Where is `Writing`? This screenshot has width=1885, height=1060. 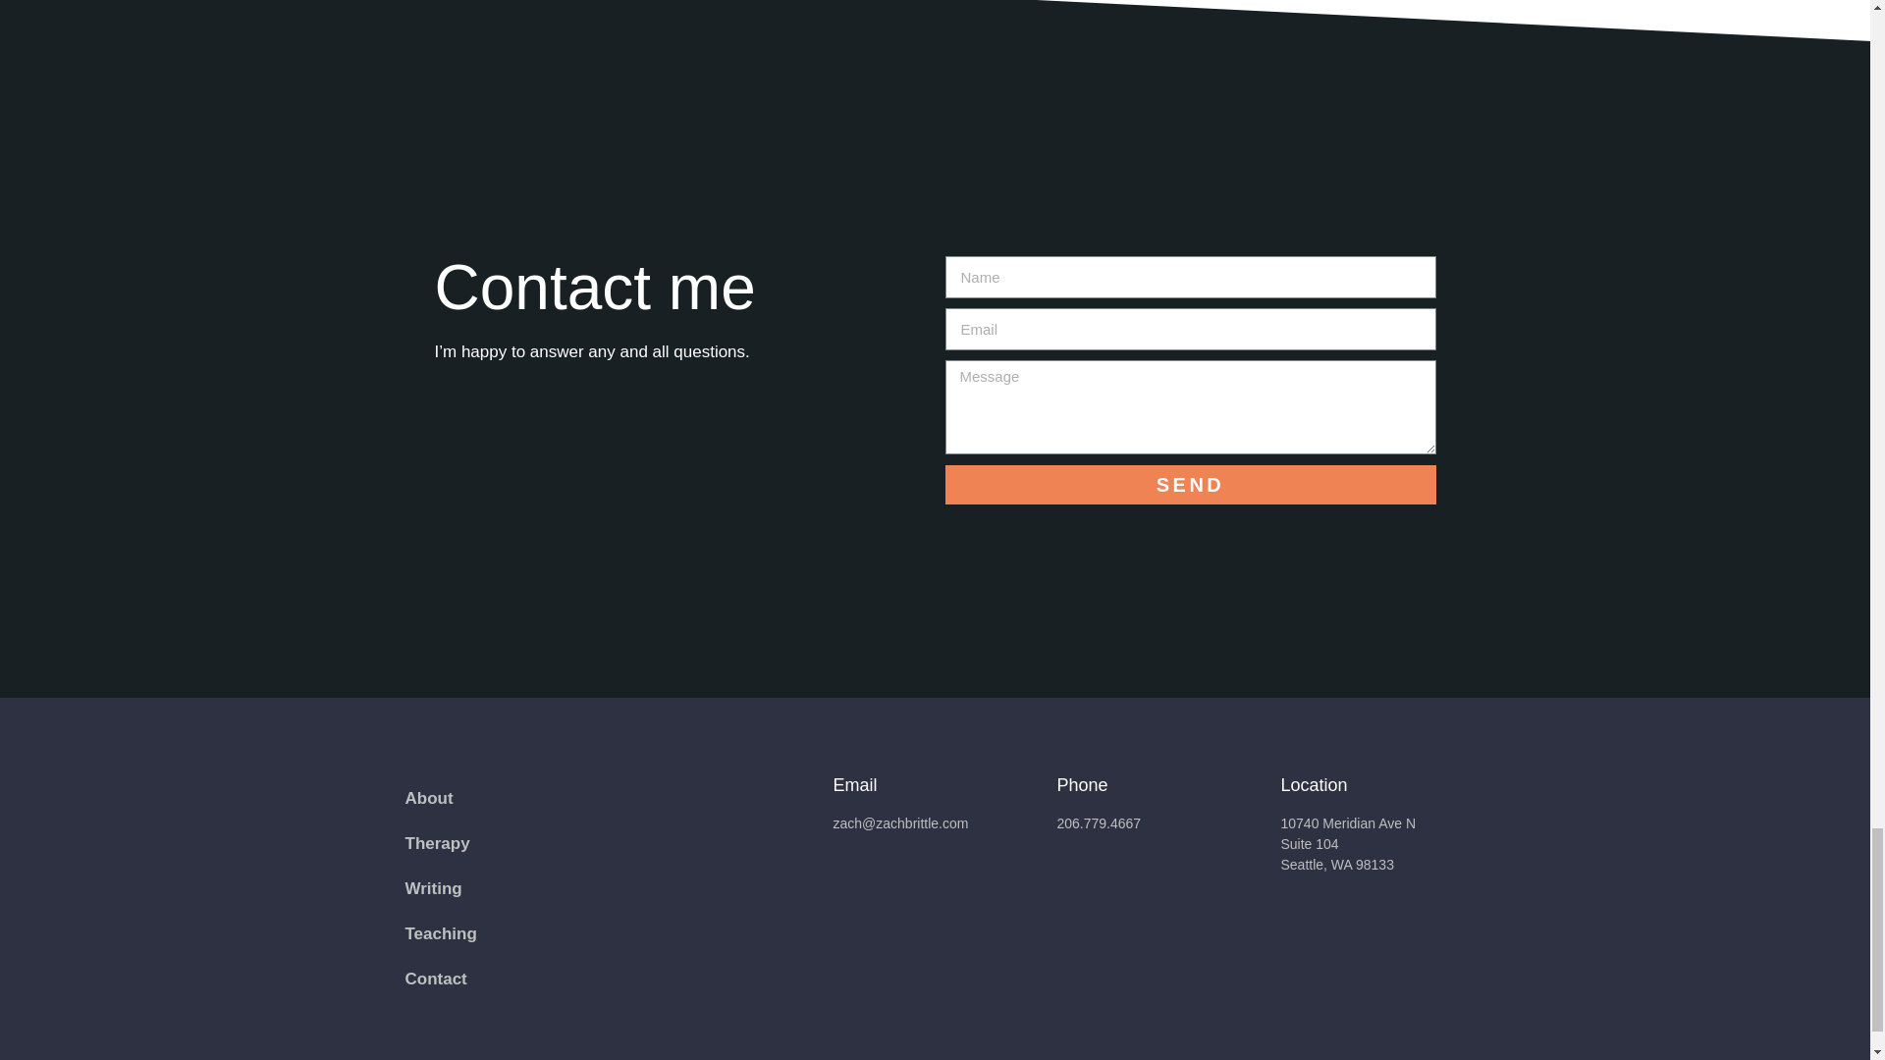
Writing is located at coordinates (432, 889).